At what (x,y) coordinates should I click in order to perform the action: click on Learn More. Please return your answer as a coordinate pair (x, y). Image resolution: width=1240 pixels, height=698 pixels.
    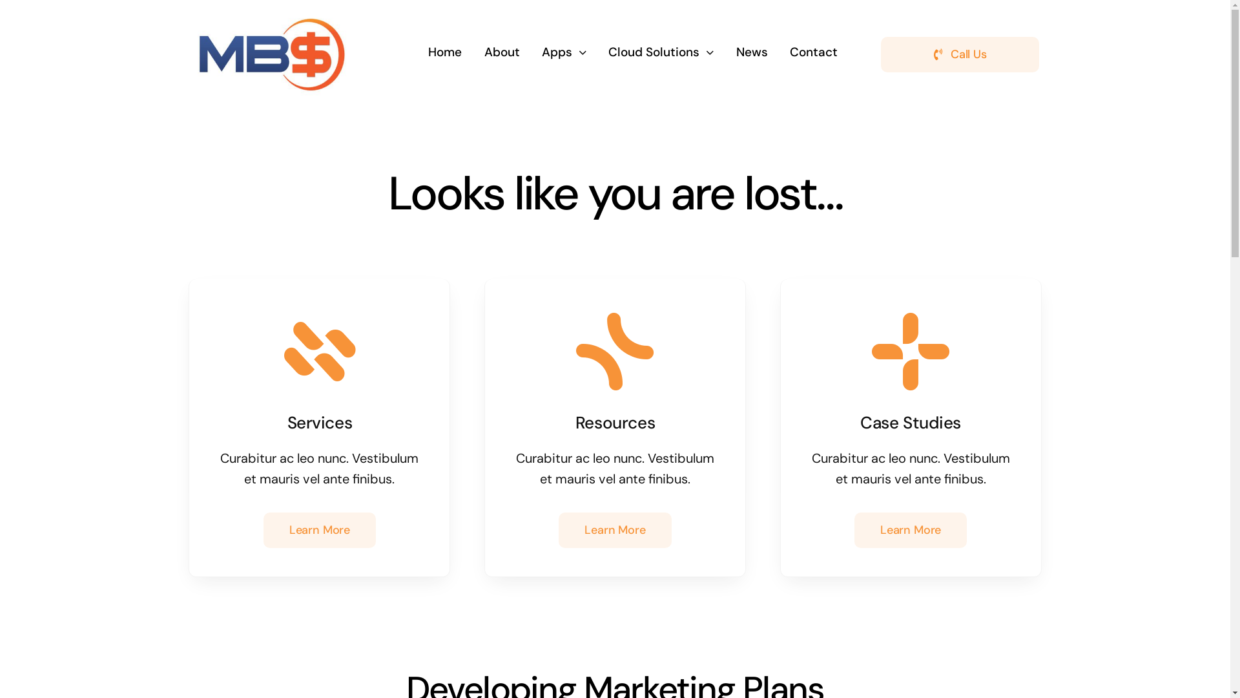
    Looking at the image, I should click on (911, 530).